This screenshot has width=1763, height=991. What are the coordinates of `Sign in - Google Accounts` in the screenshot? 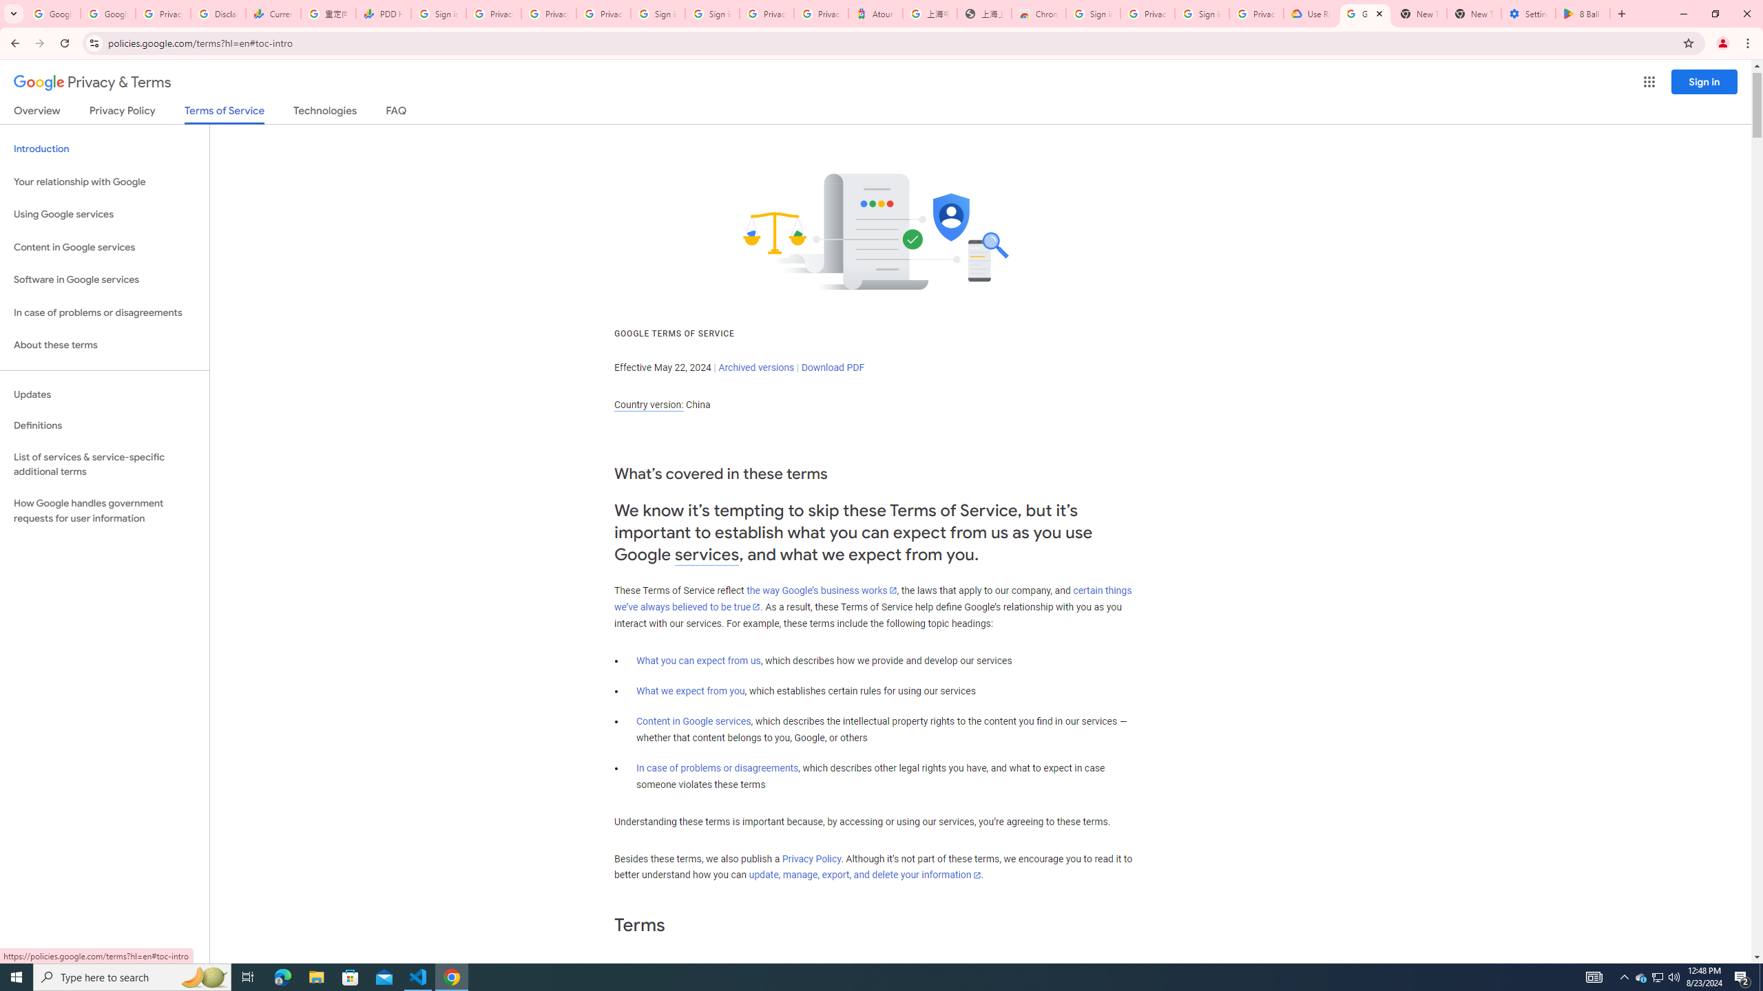 It's located at (657, 14).